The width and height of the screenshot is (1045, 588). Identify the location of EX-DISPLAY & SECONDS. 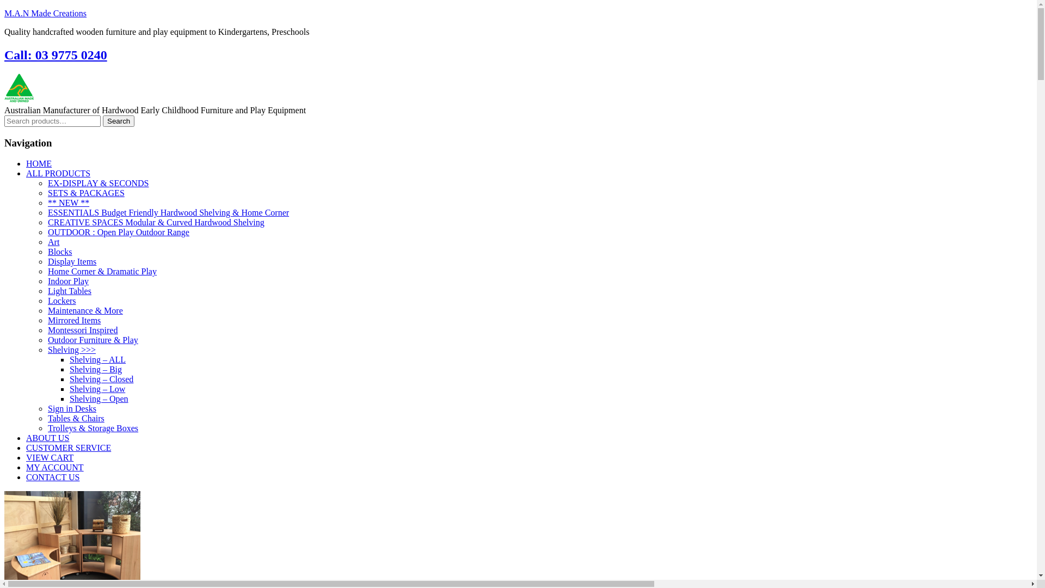
(99, 183).